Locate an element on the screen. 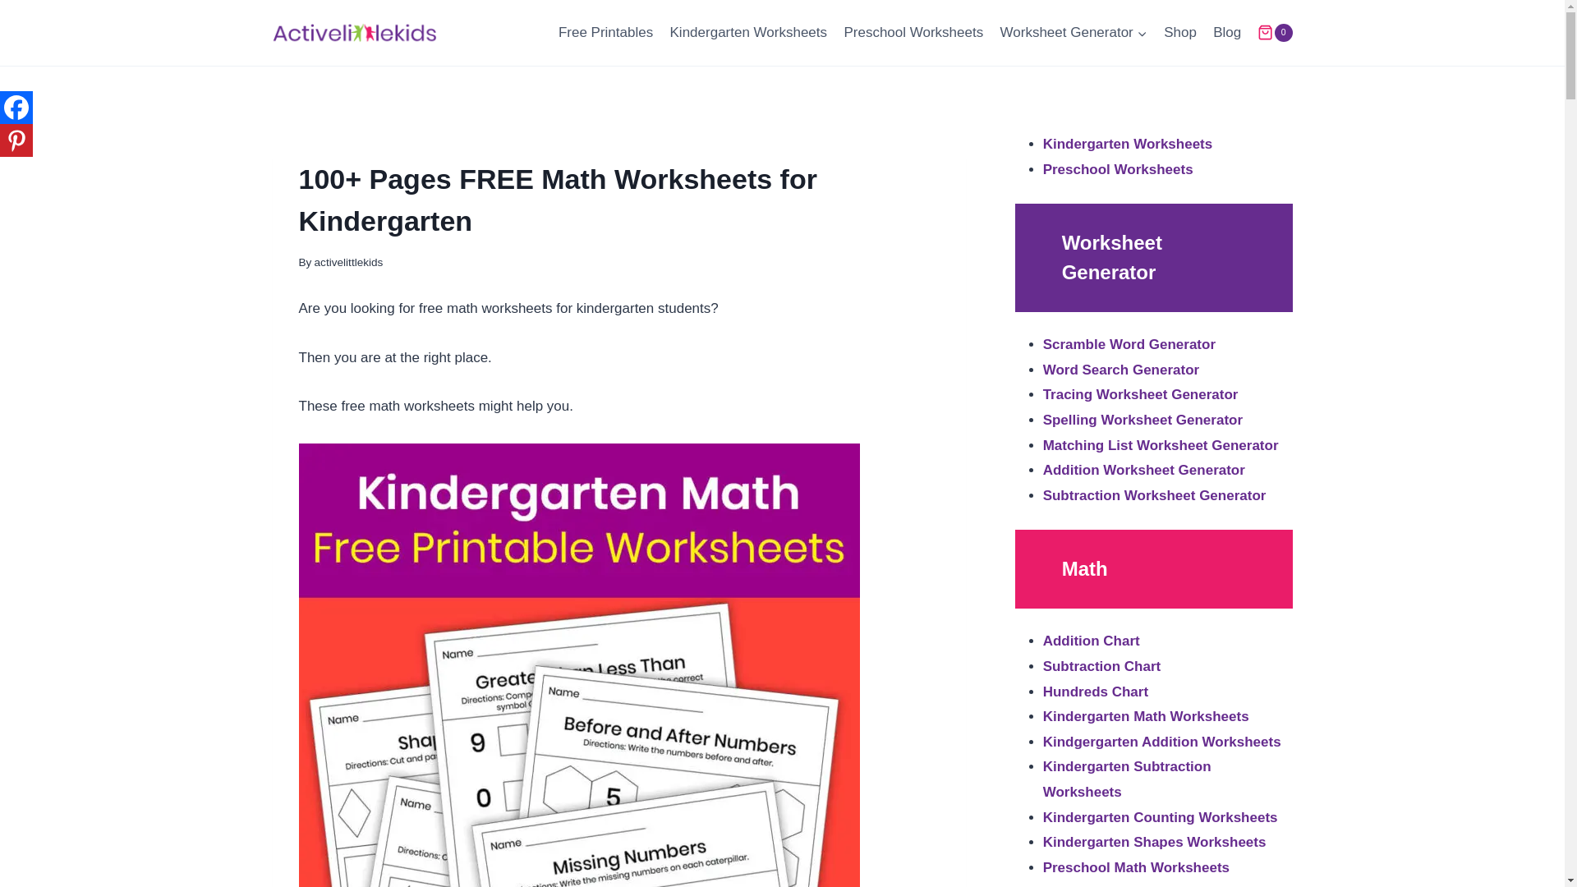 The height and width of the screenshot is (887, 1577). Kindergarten Worksheets is located at coordinates (747, 33).